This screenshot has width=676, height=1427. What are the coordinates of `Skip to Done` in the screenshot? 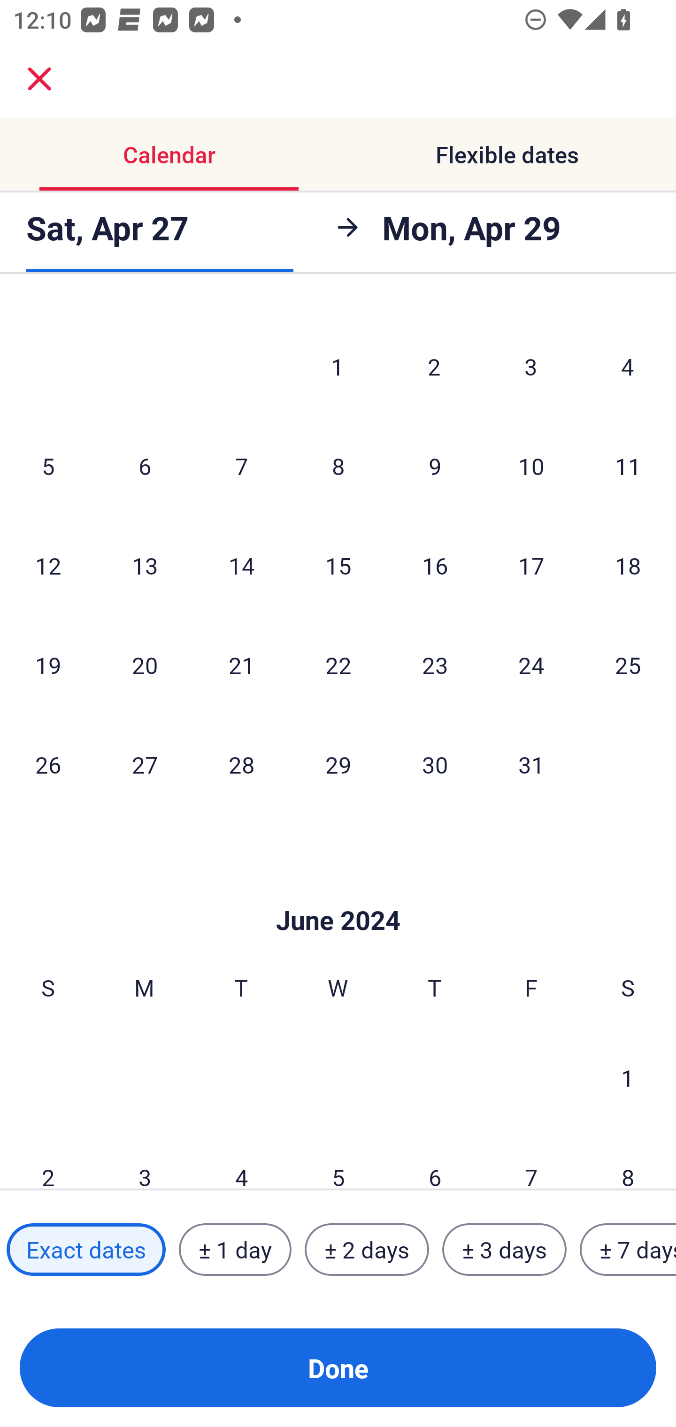 It's located at (338, 892).